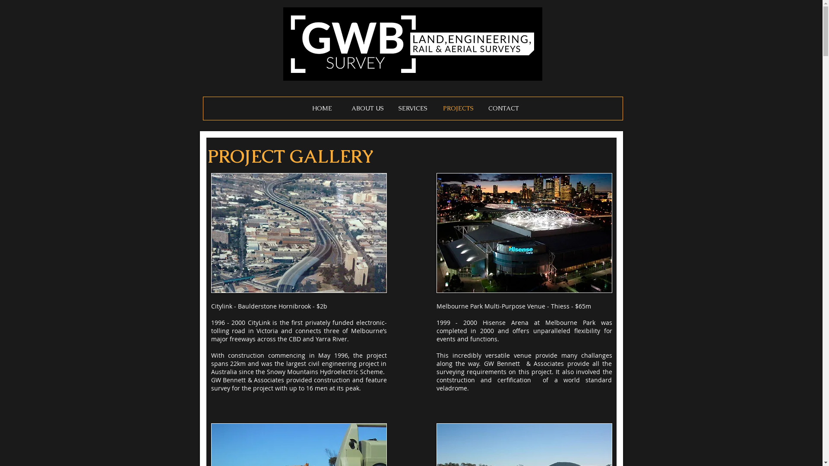 This screenshot has height=466, width=829. Describe the element at coordinates (503, 108) in the screenshot. I see `CONTACT` at that location.